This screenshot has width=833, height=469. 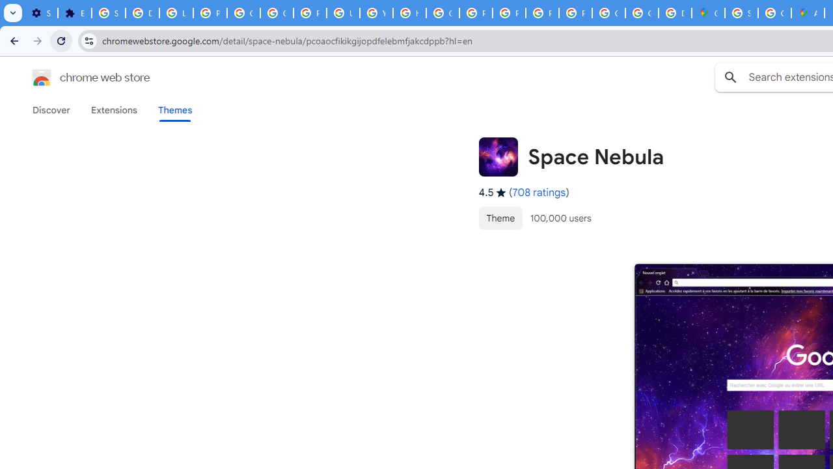 What do you see at coordinates (410, 13) in the screenshot?
I see `https://scholar.google.com/` at bounding box center [410, 13].